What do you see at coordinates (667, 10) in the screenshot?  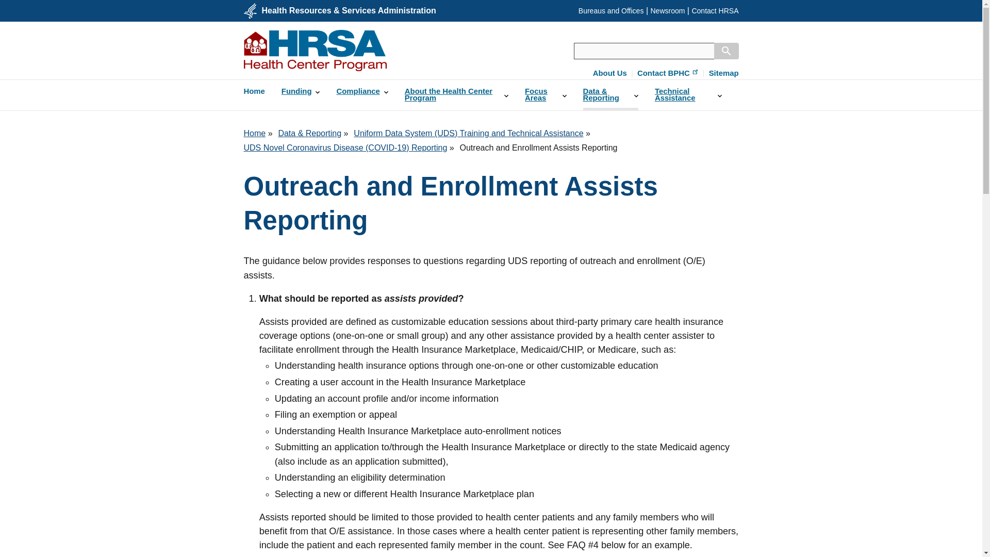 I see `Newsroom` at bounding box center [667, 10].